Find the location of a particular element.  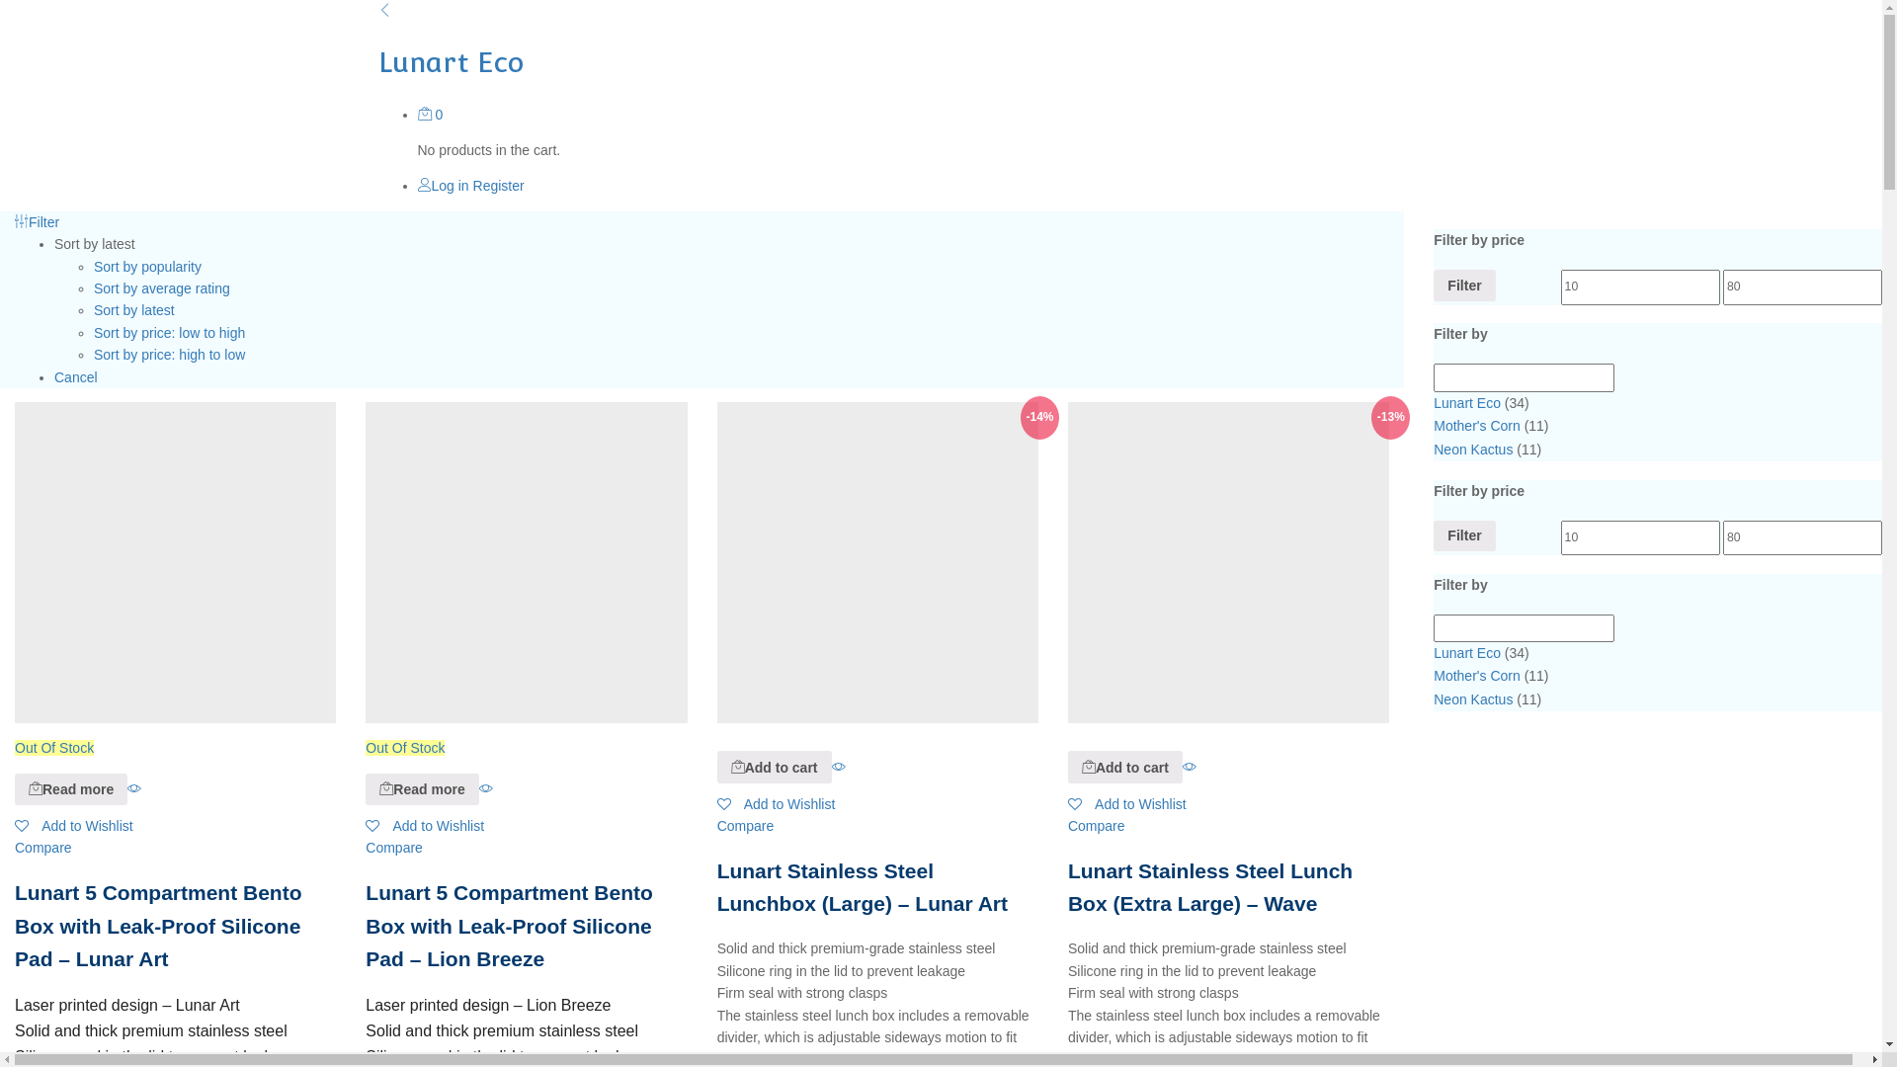

Quick View is located at coordinates (1190, 767).